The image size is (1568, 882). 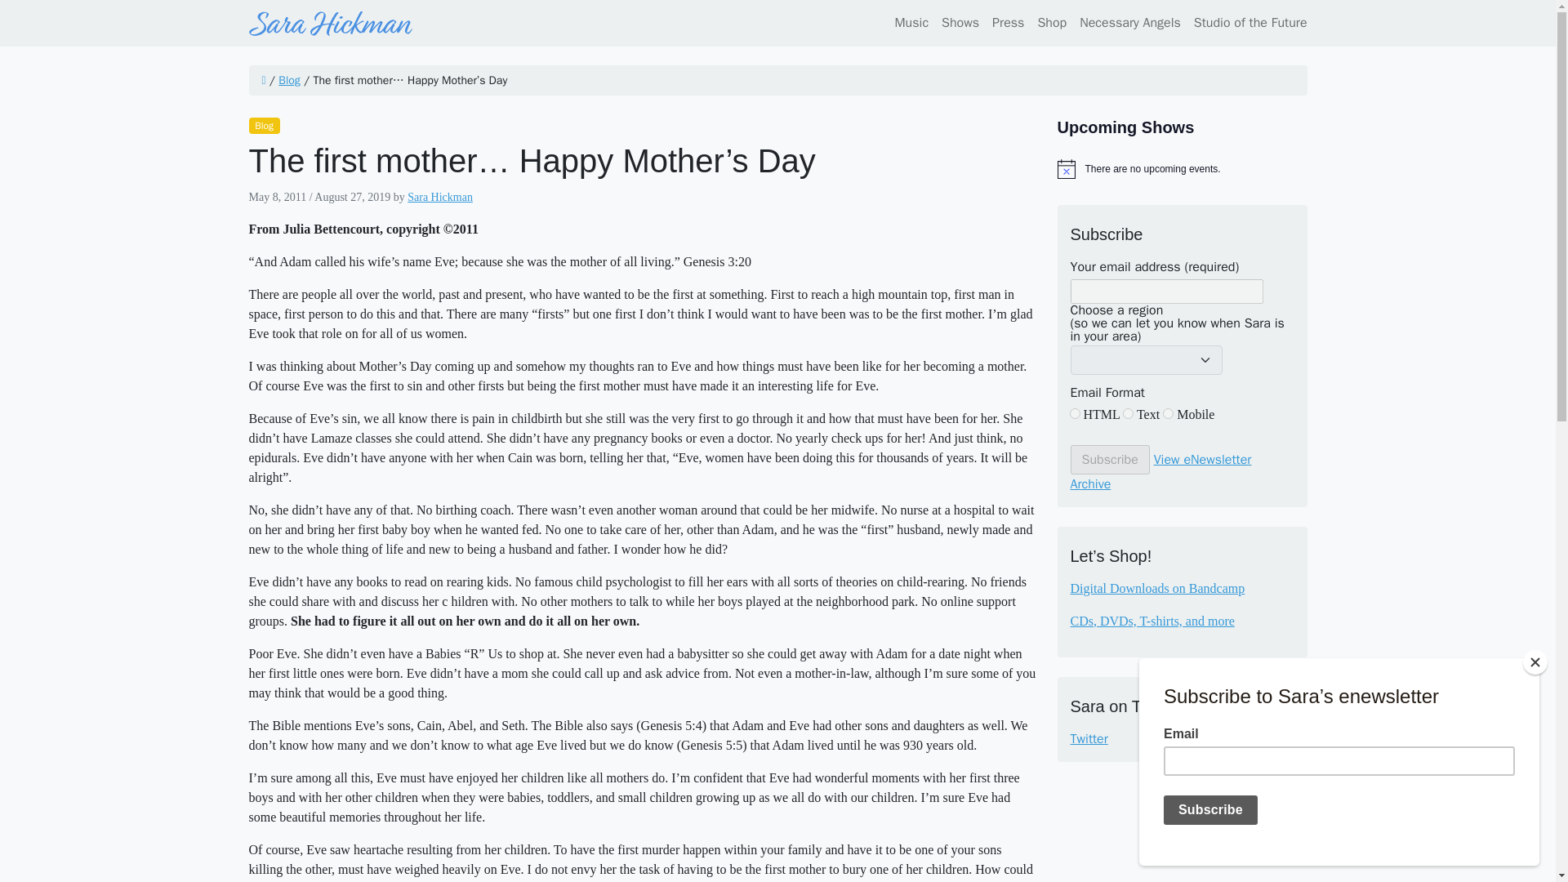 I want to click on Studio of the Future, so click(x=1247, y=22).